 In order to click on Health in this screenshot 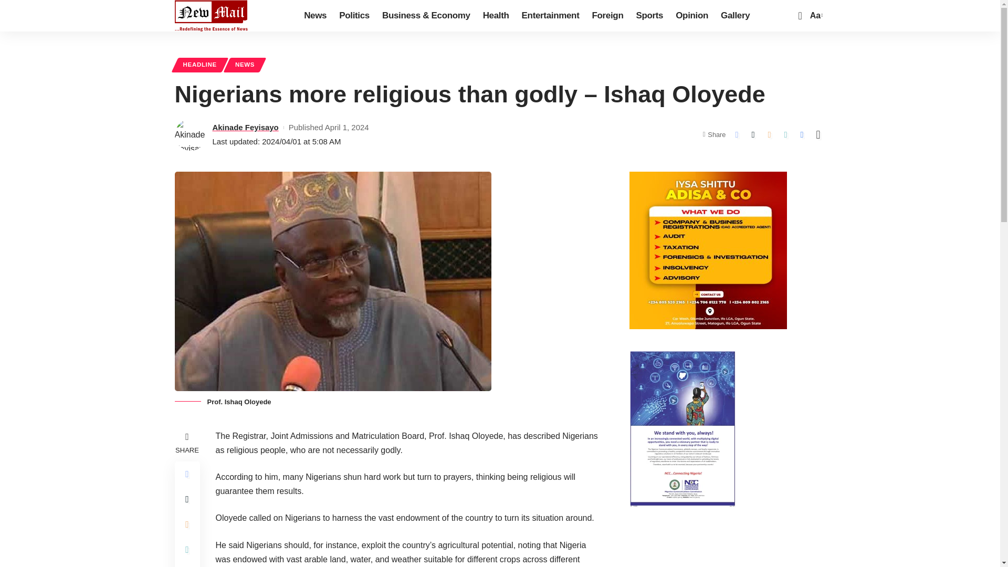, I will do `click(496, 16)`.